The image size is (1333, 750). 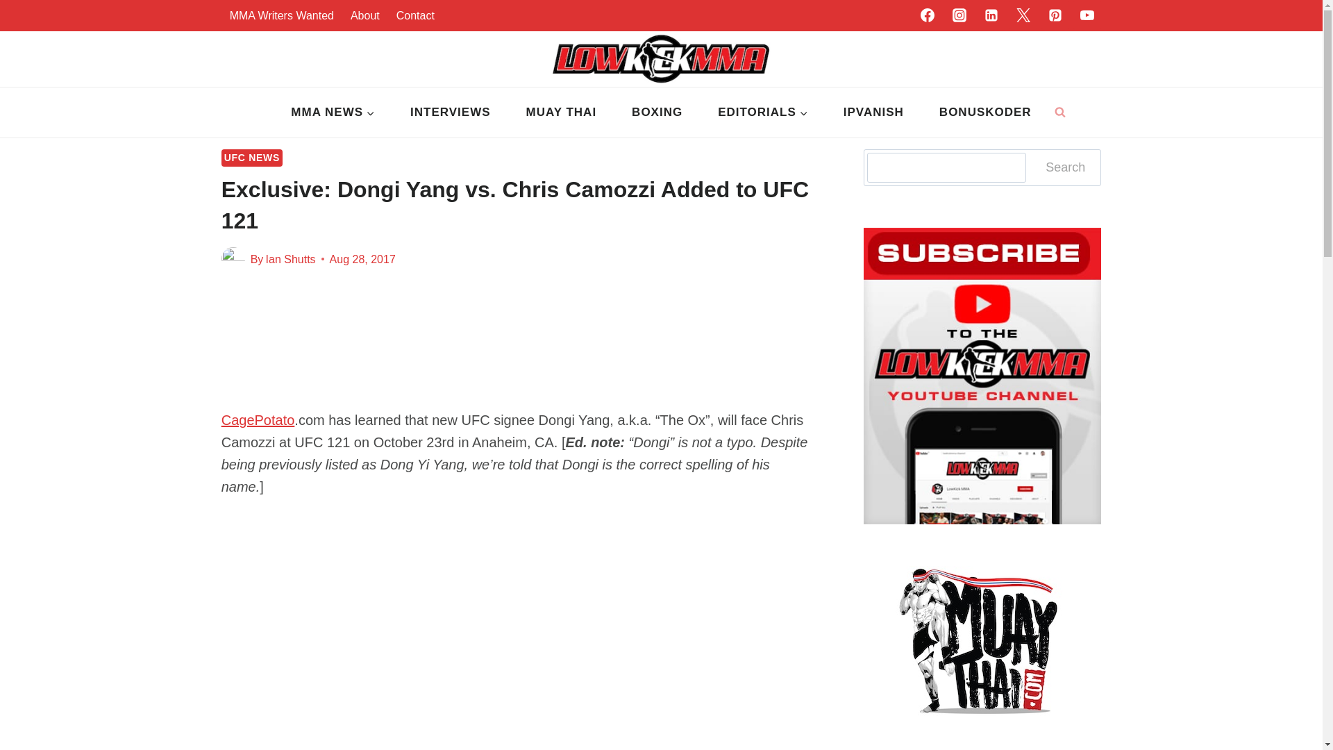 What do you see at coordinates (282, 15) in the screenshot?
I see `MMA Writers Wanted` at bounding box center [282, 15].